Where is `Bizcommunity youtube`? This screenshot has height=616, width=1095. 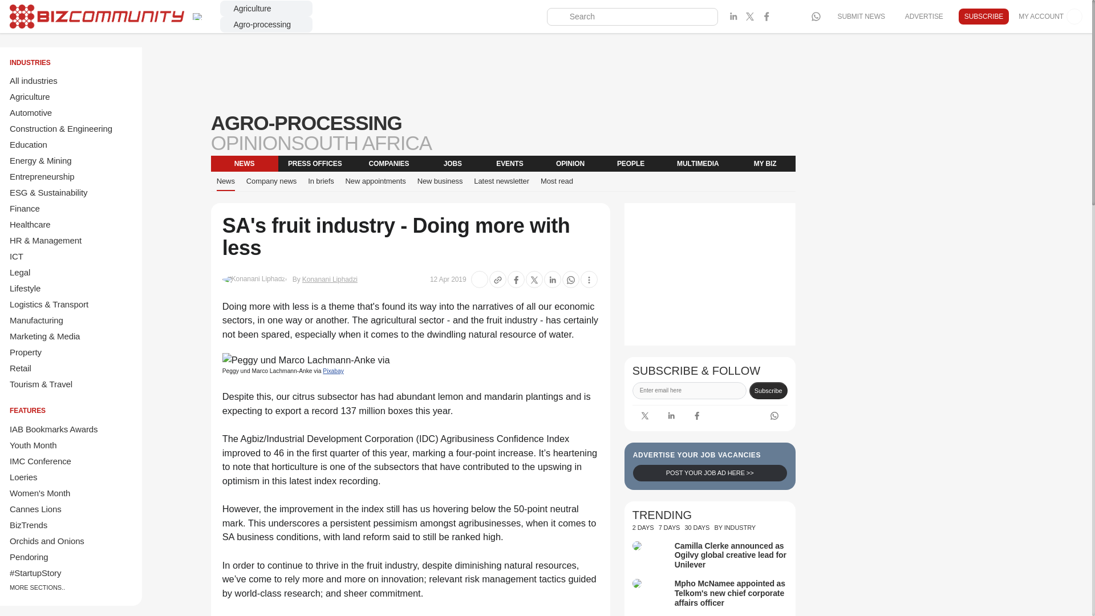 Bizcommunity youtube is located at coordinates (800, 17).